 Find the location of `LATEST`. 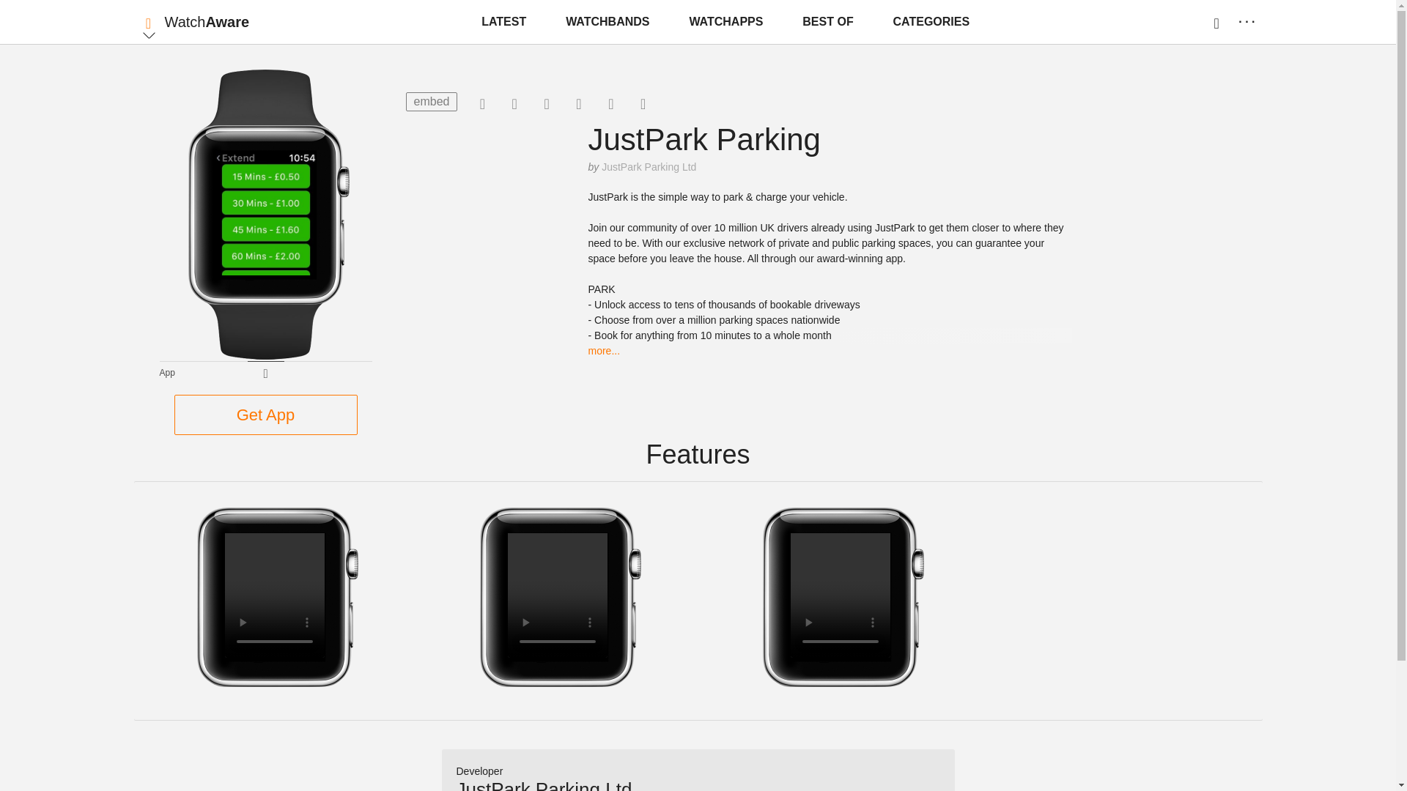

LATEST is located at coordinates (503, 22).